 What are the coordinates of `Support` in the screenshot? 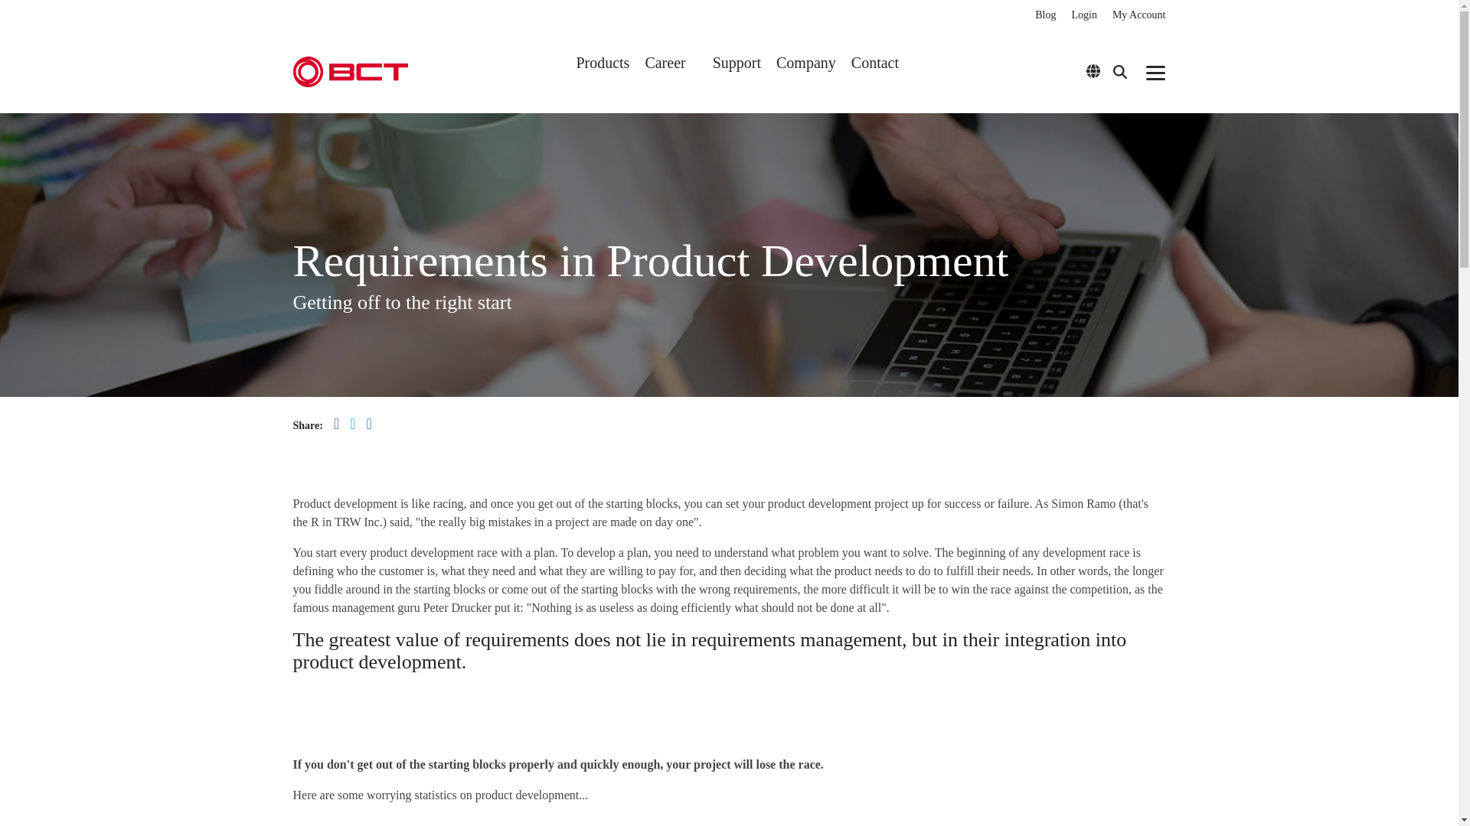 It's located at (737, 63).